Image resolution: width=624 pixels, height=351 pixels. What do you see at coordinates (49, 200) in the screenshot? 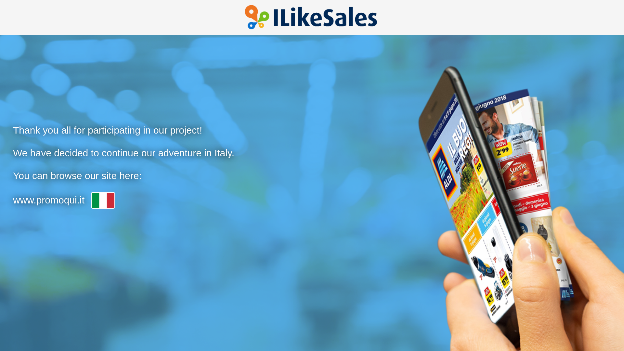
I see `www.promoqui.it` at bounding box center [49, 200].